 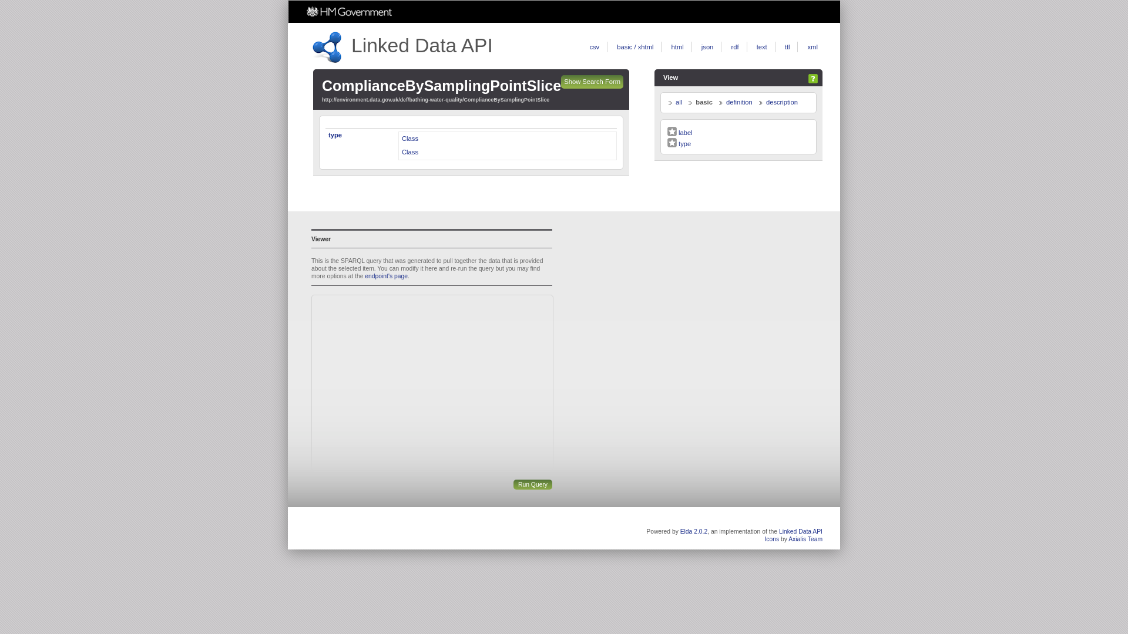 I want to click on switch to definition view, so click(x=739, y=102).